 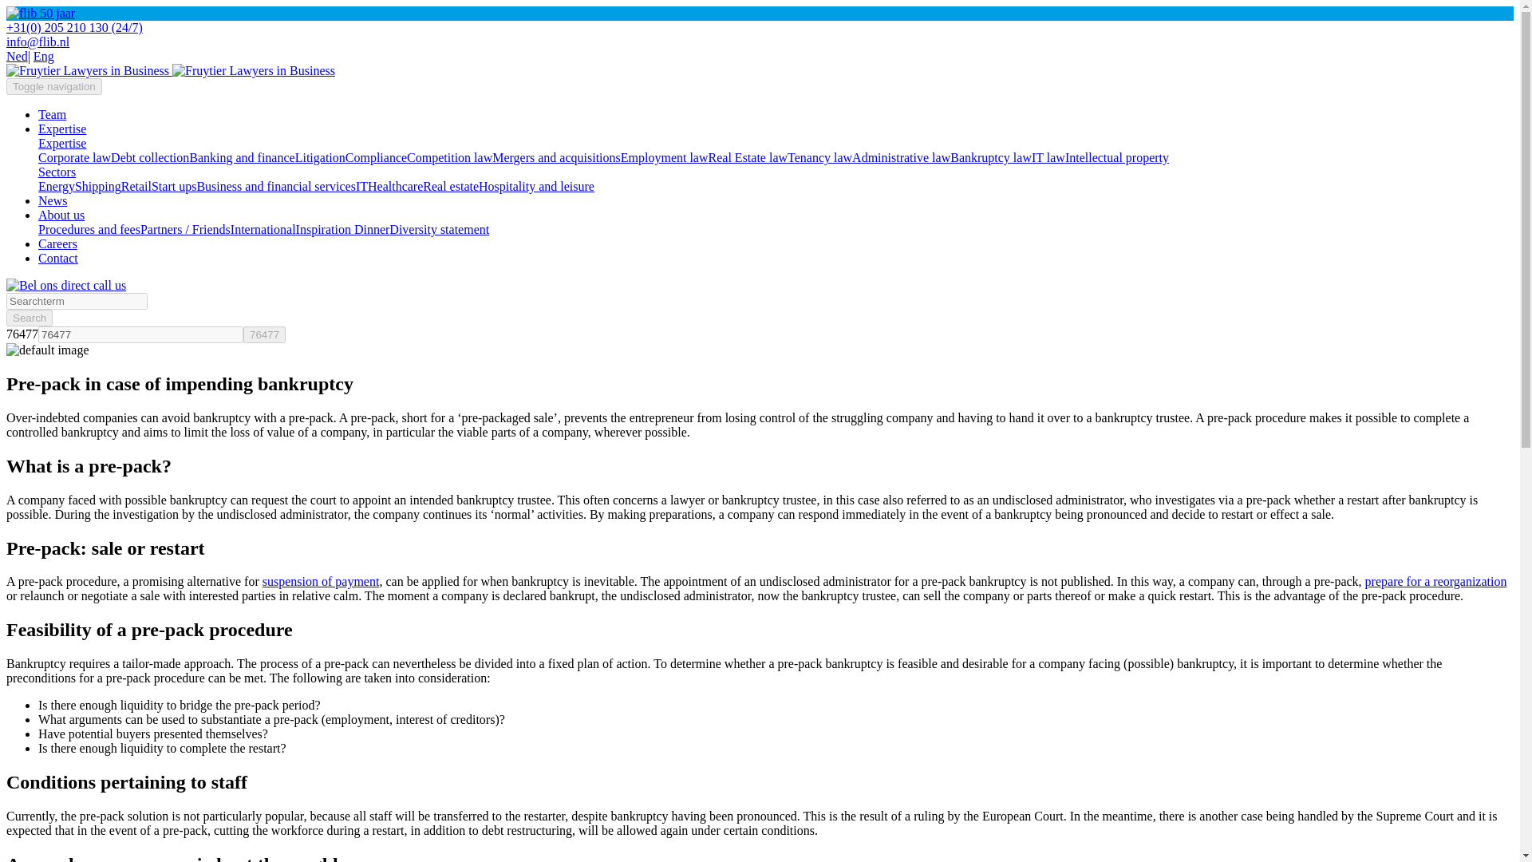 I want to click on Search, so click(x=29, y=318).